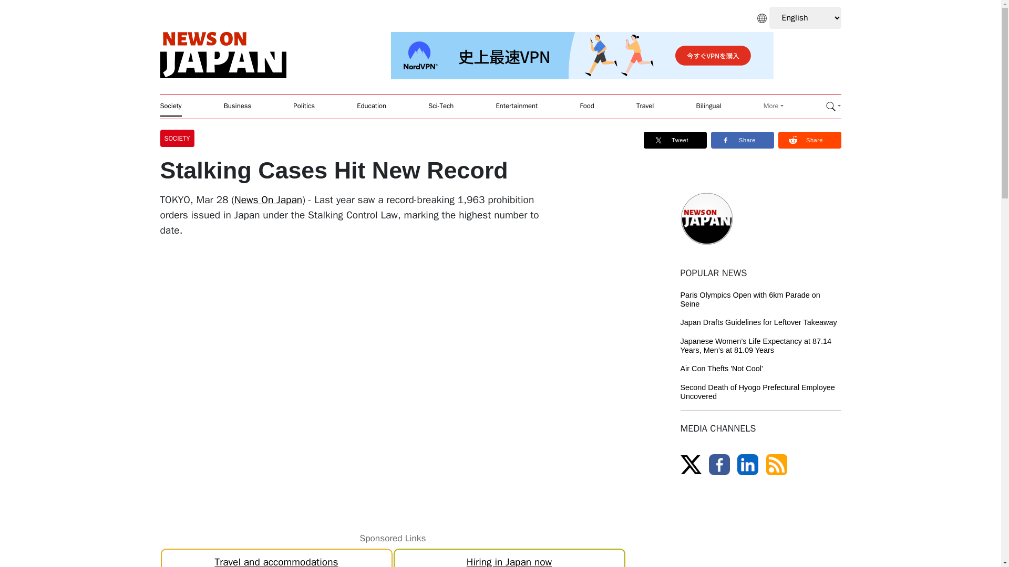 The image size is (1009, 567). Describe the element at coordinates (179, 138) in the screenshot. I see `SOCIETY` at that location.